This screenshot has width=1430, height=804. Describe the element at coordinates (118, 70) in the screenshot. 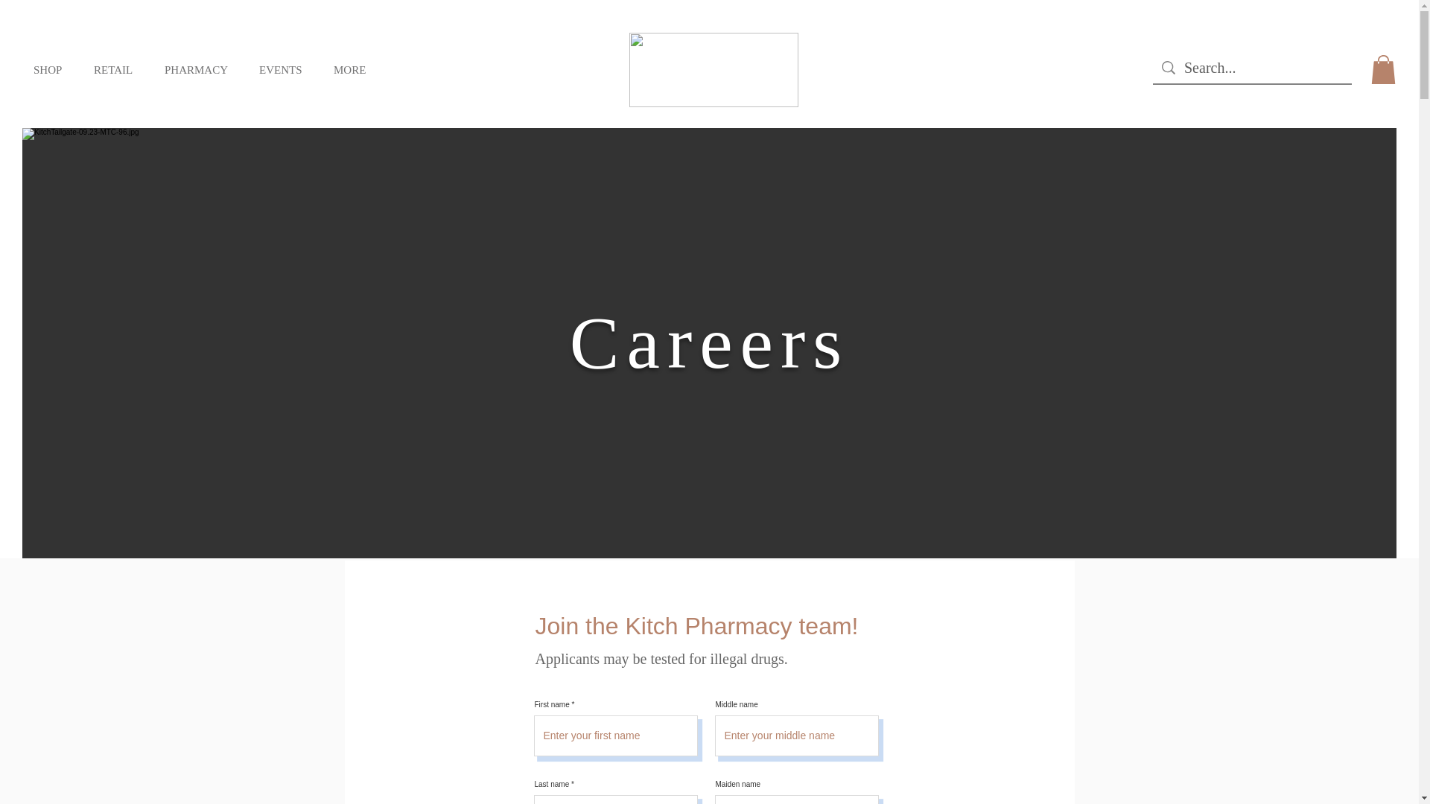

I see `RETAIL` at that location.